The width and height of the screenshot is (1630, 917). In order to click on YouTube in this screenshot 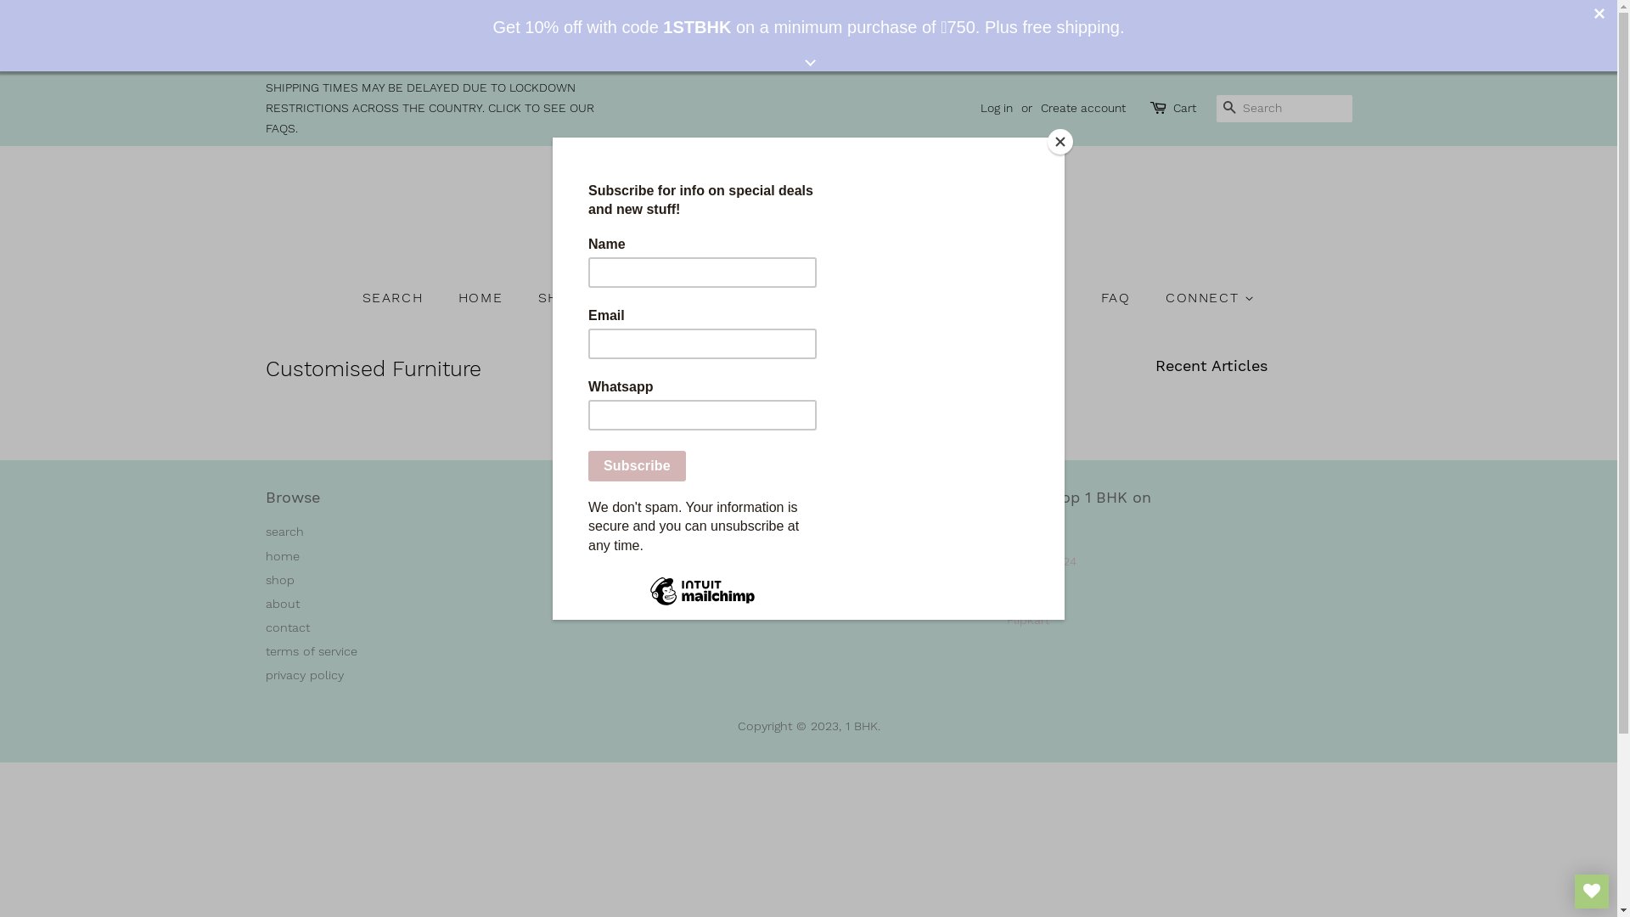, I will do `click(829, 538)`.